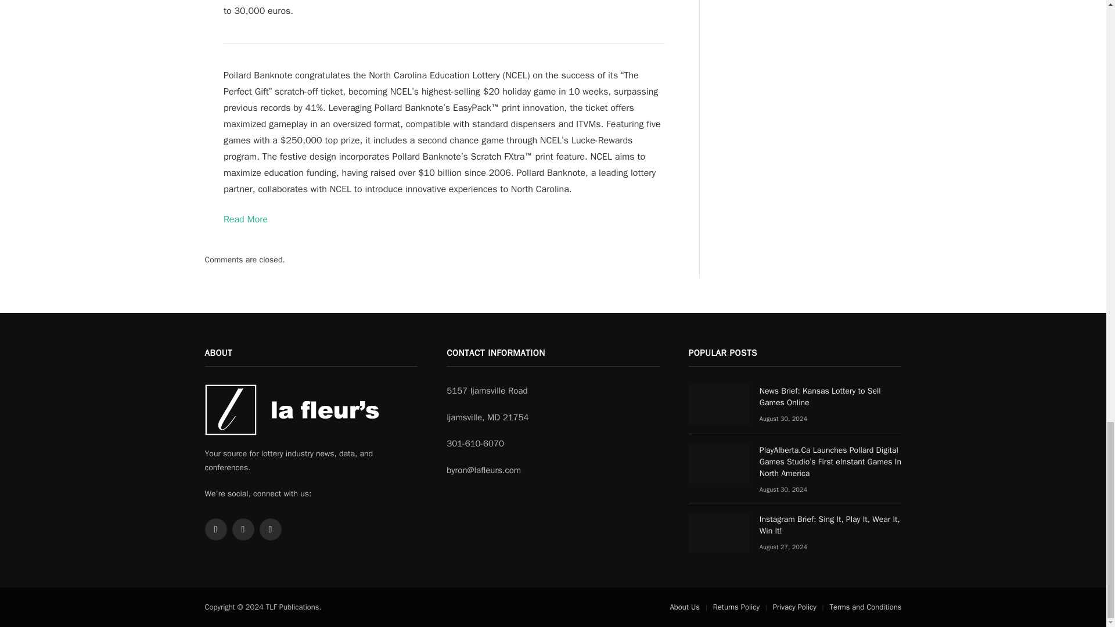 This screenshot has height=627, width=1115. Describe the element at coordinates (245, 219) in the screenshot. I see `Read More` at that location.